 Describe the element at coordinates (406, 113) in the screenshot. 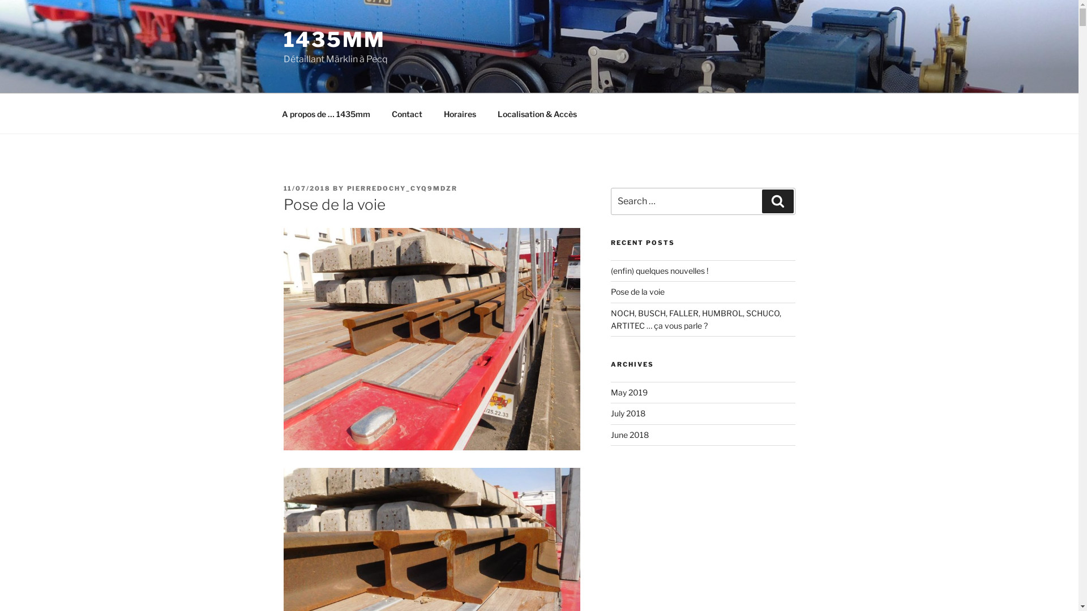

I see `Contact` at that location.